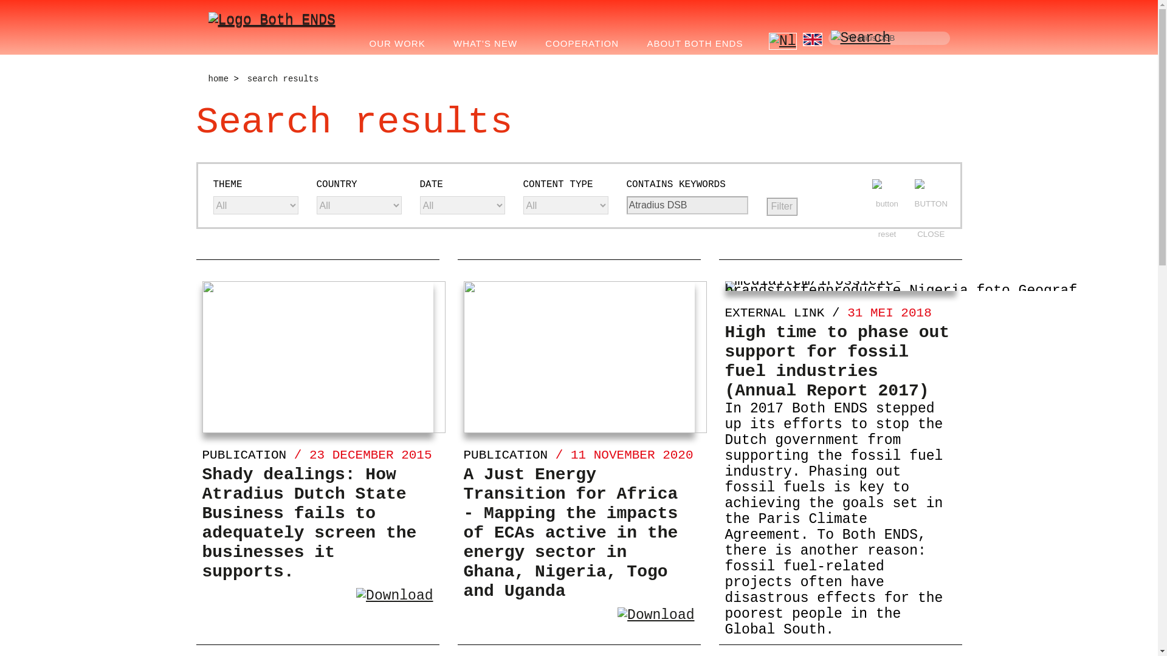 The image size is (1167, 656). I want to click on Filter, so click(781, 207).